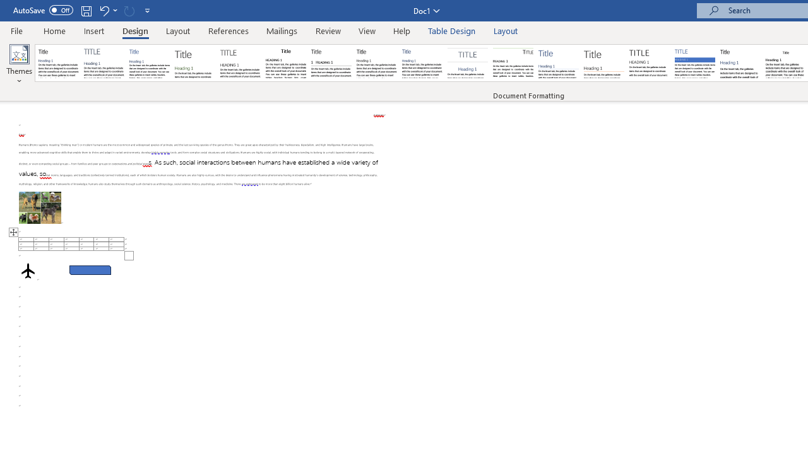 This screenshot has height=454, width=808. Describe the element at coordinates (149, 63) in the screenshot. I see `Basic (Simple)` at that location.